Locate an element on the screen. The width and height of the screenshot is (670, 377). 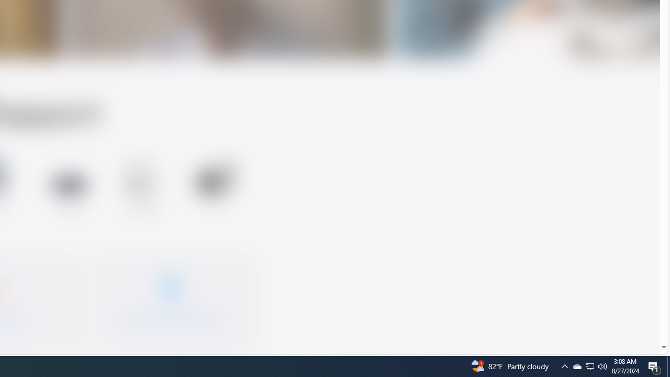
TV Support is located at coordinates (216, 187).